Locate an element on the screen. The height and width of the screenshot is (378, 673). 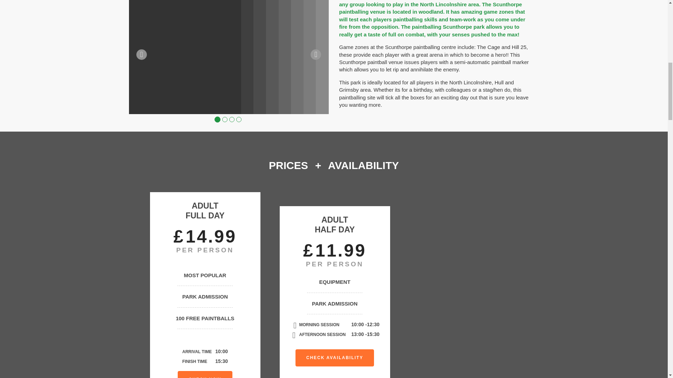
CHECK NOW is located at coordinates (205, 374).